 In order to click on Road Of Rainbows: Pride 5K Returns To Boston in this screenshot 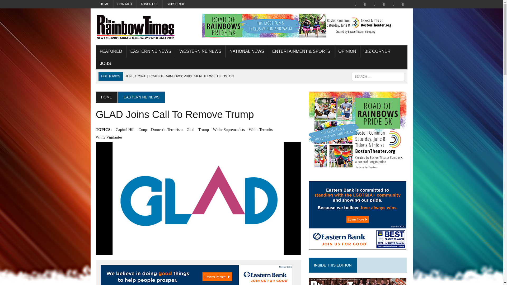, I will do `click(180, 76)`.